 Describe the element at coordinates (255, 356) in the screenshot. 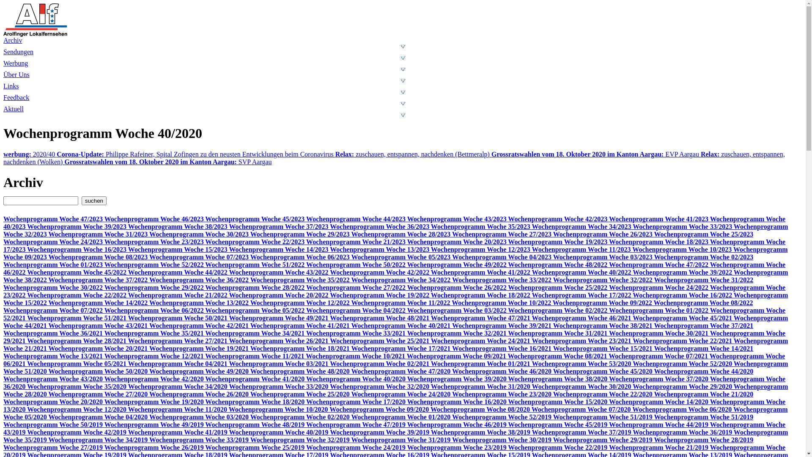

I see `Wochenprogramm Woche 11/2021` at that location.